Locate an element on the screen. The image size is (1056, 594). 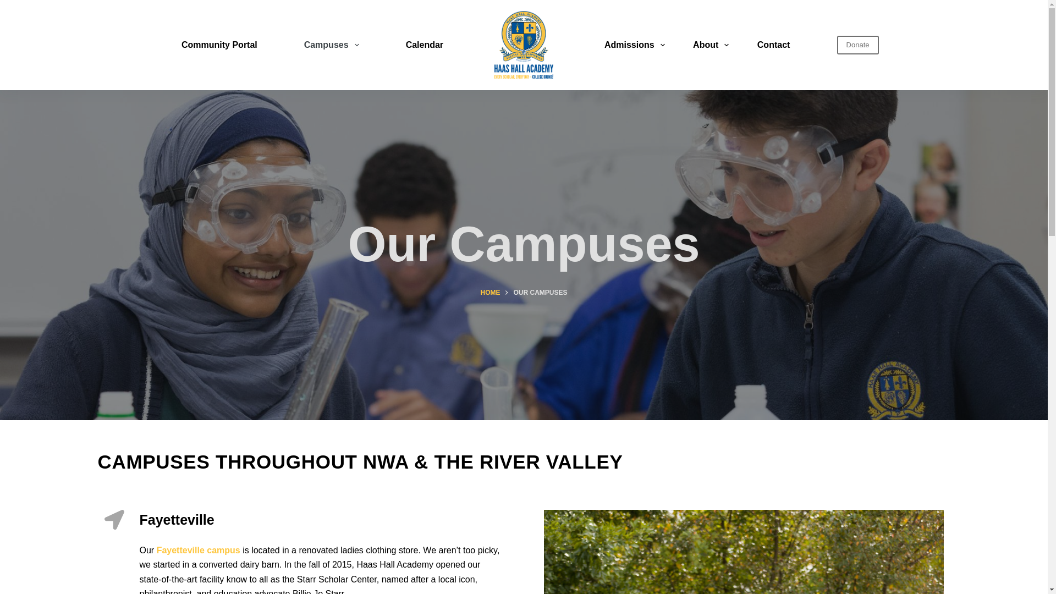
Calendar is located at coordinates (424, 45).